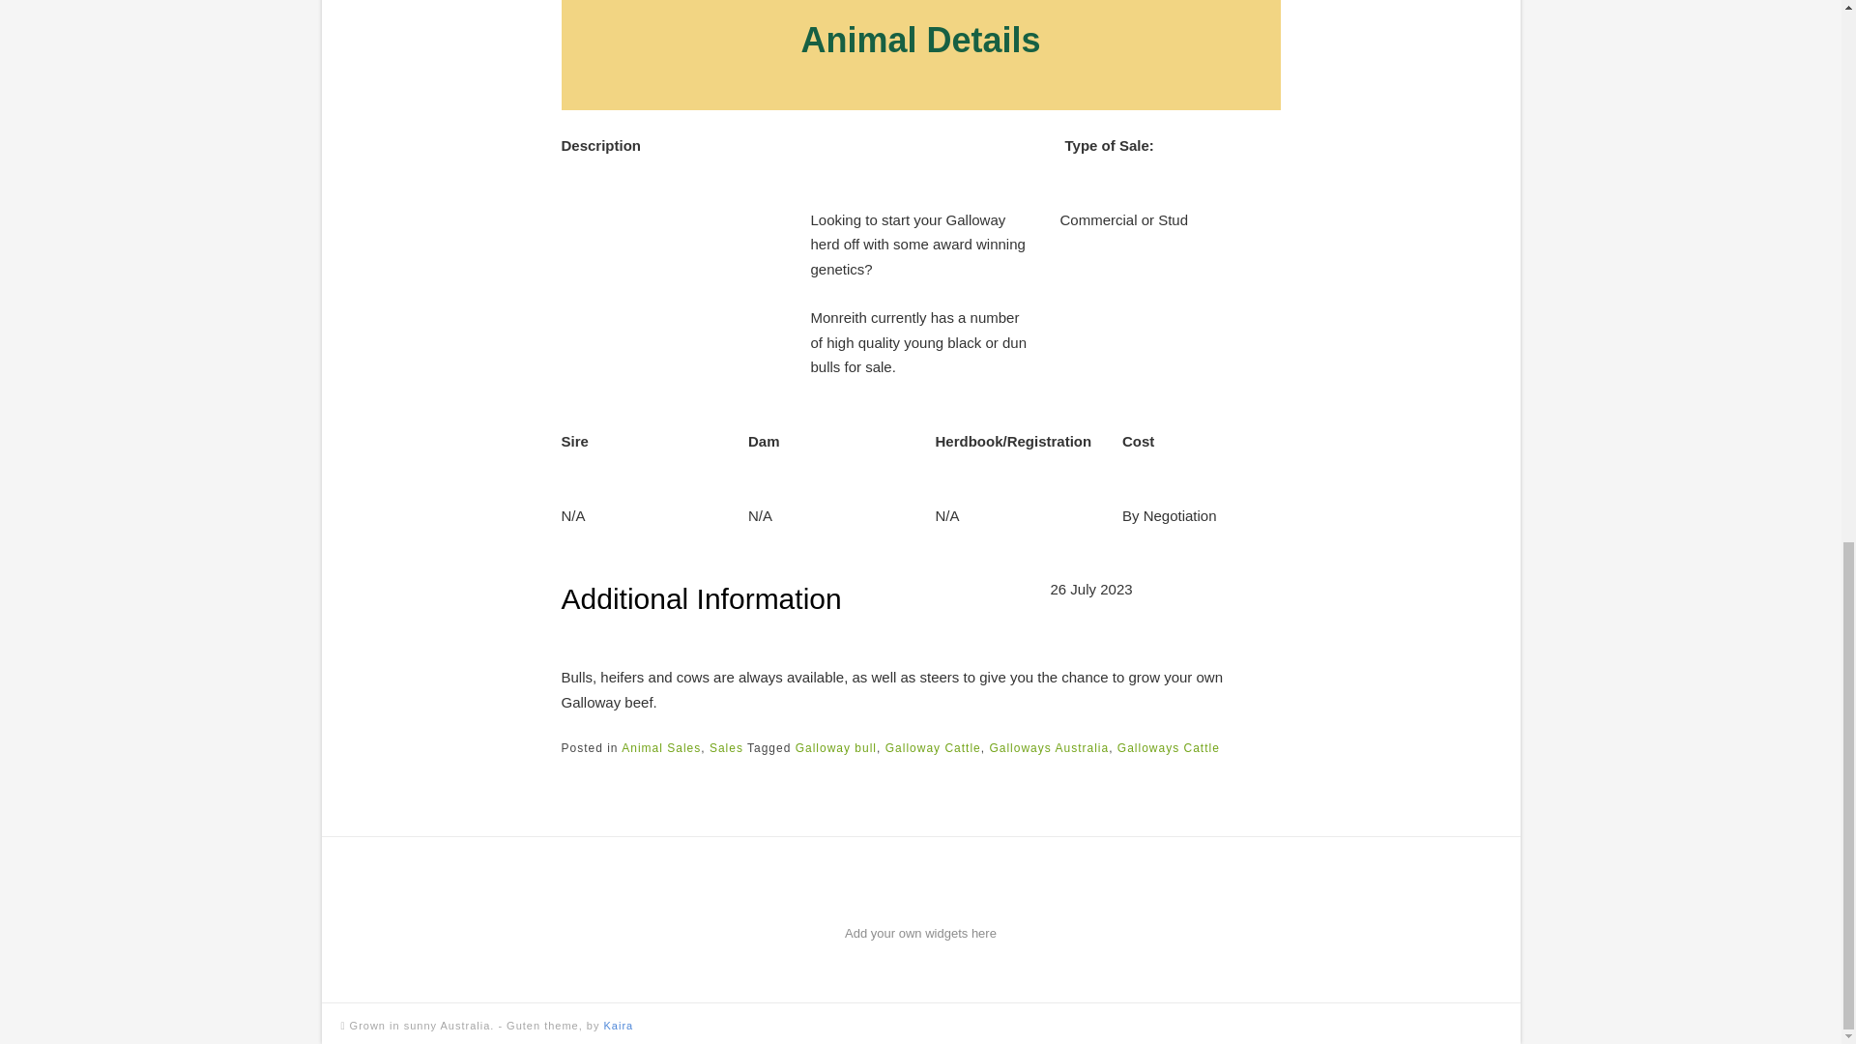 The height and width of the screenshot is (1044, 1856). What do you see at coordinates (618, 1026) in the screenshot?
I see `Kaira` at bounding box center [618, 1026].